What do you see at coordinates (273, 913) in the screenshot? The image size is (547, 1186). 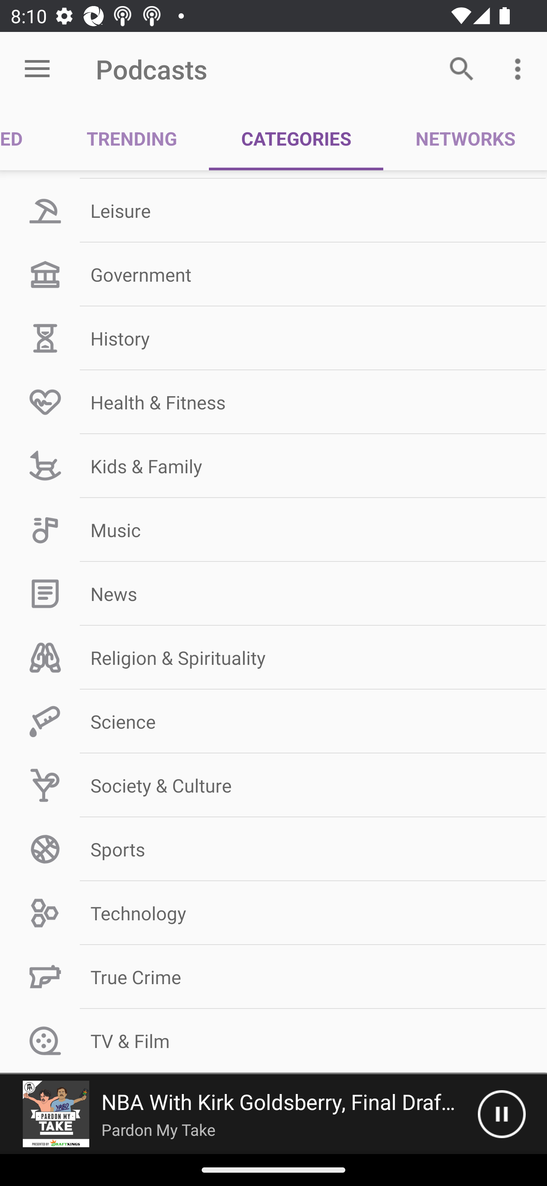 I see `Technology` at bounding box center [273, 913].